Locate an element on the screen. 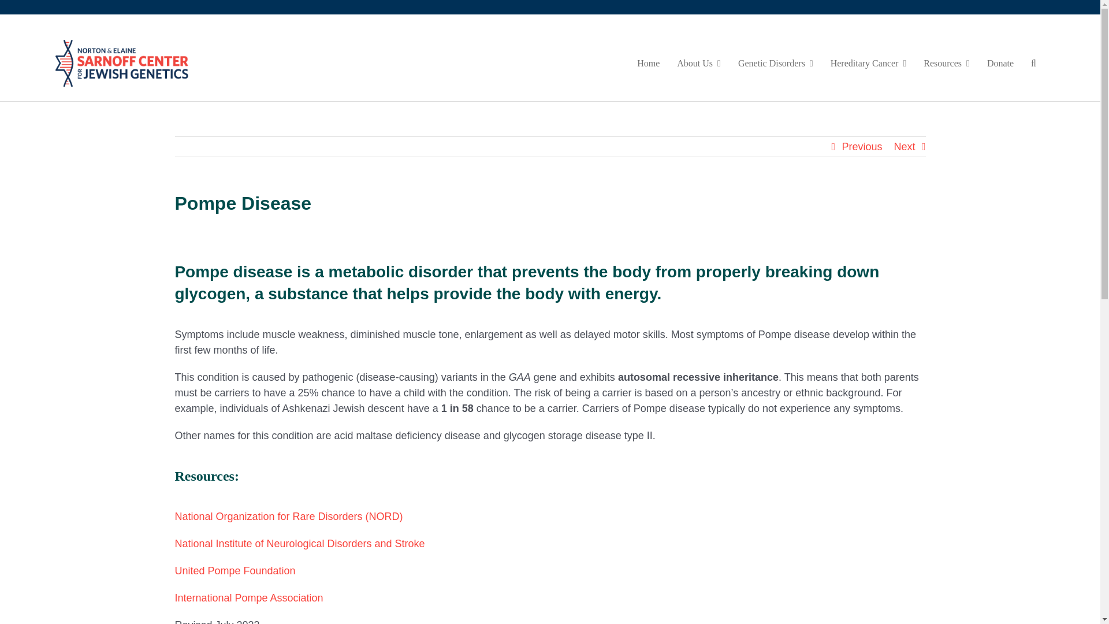 This screenshot has height=624, width=1109. Hereditary Cancer is located at coordinates (869, 64).